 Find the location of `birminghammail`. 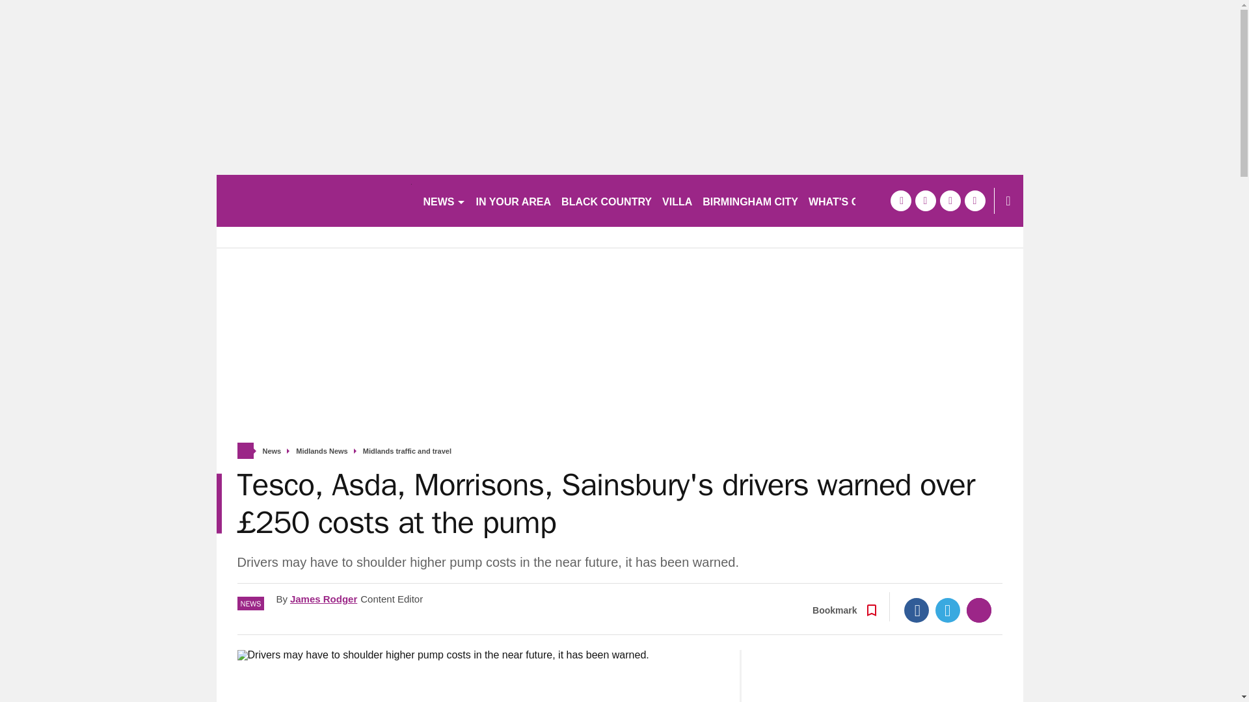

birminghammail is located at coordinates (314, 200).